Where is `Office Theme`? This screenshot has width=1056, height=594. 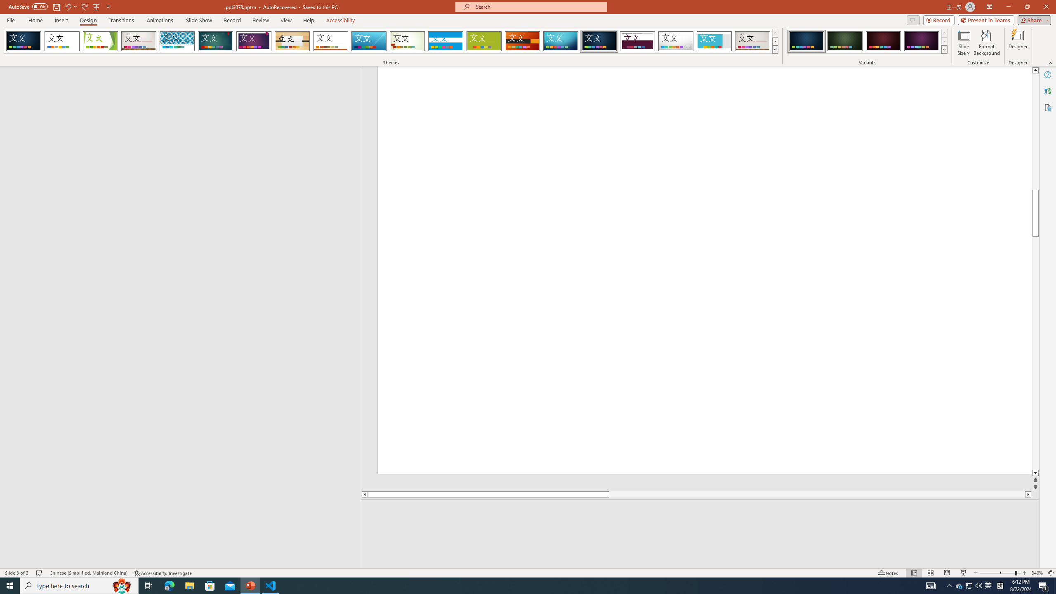
Office Theme is located at coordinates (62, 41).